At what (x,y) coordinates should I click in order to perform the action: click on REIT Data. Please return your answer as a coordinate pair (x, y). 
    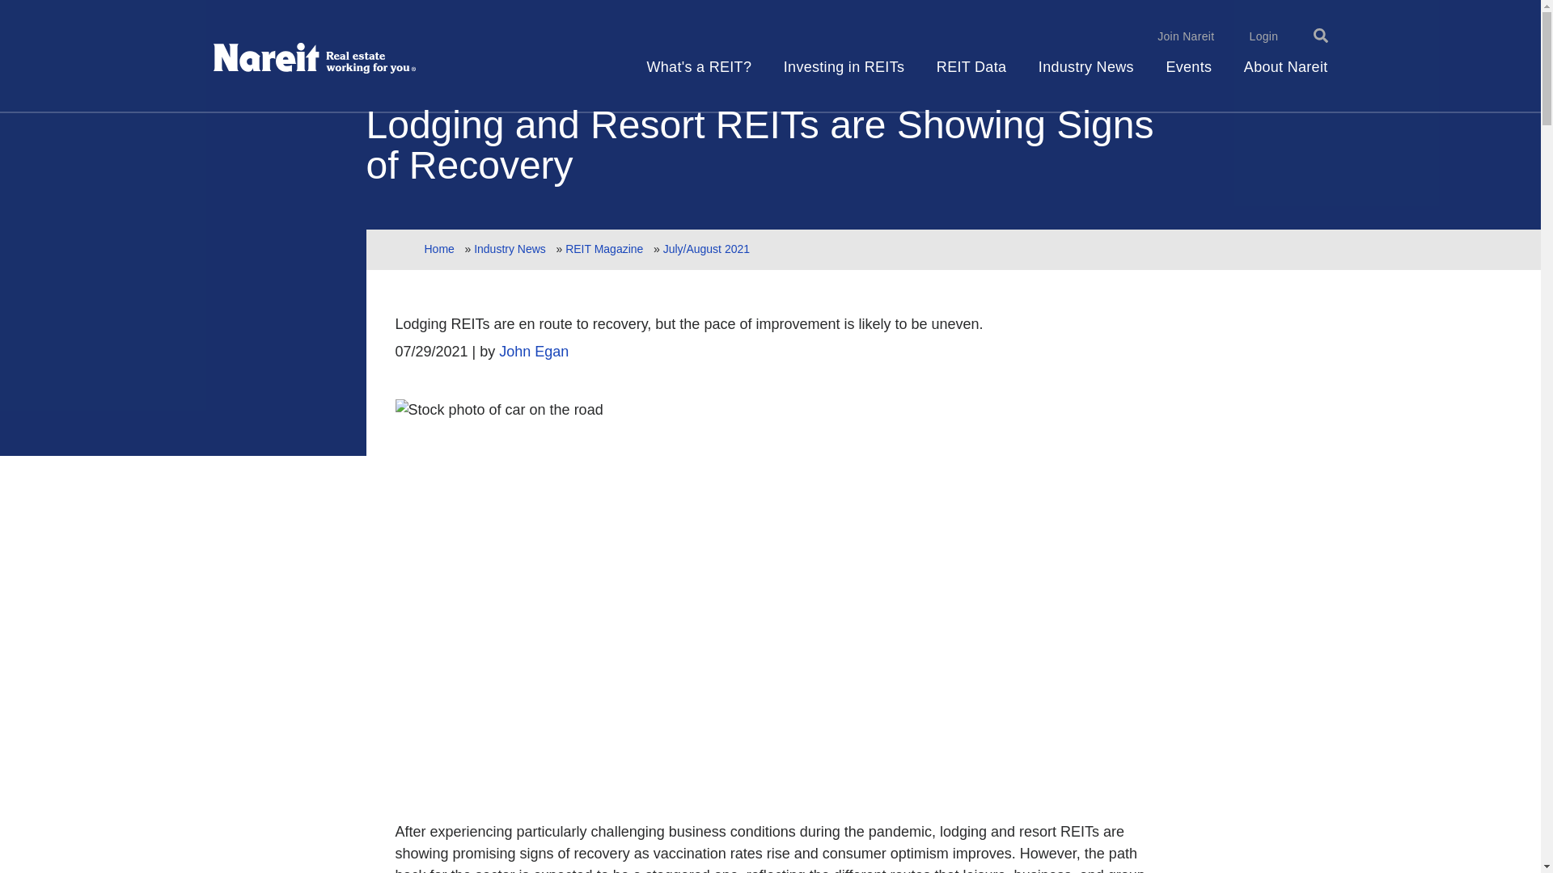
    Looking at the image, I should click on (971, 74).